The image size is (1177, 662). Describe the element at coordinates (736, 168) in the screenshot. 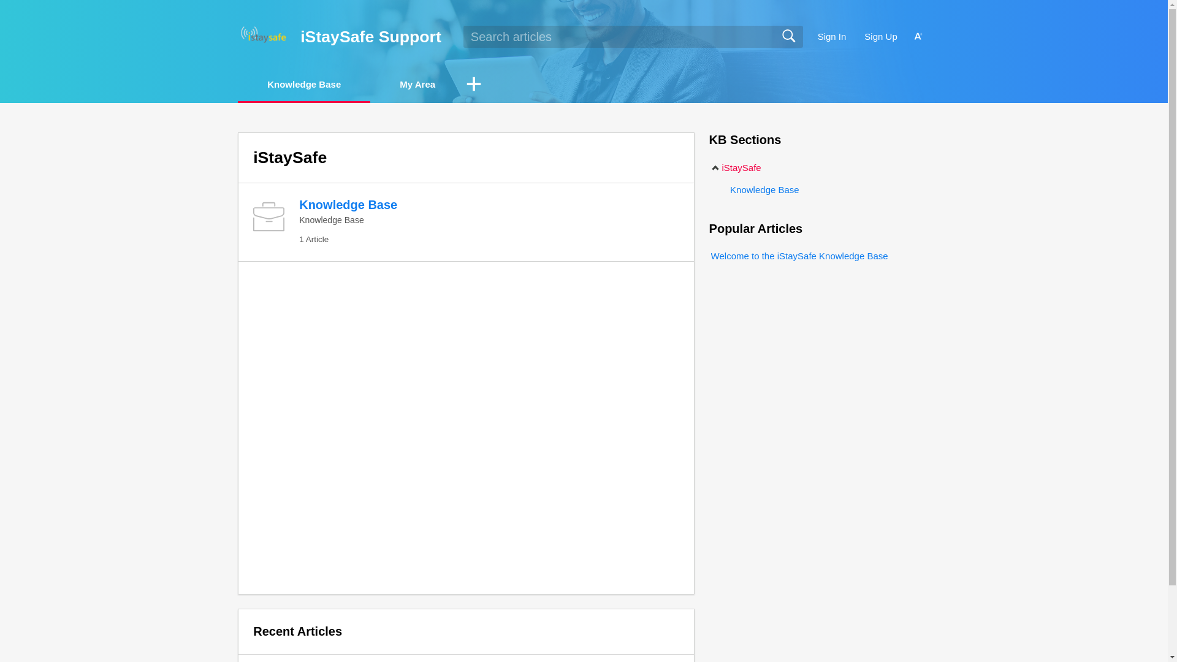

I see `iStaySafe` at that location.